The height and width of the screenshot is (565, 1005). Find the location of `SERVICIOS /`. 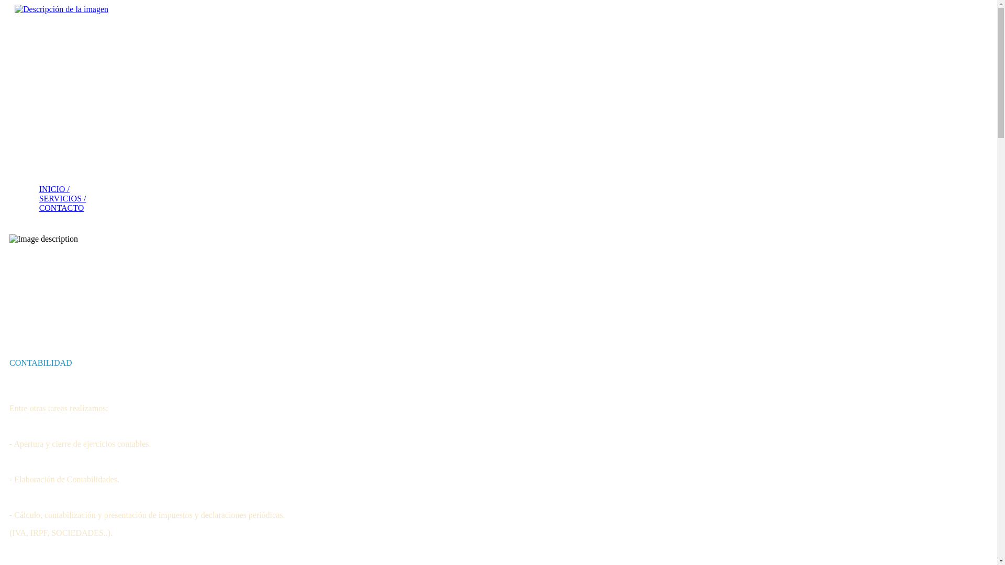

SERVICIOS / is located at coordinates (63, 199).